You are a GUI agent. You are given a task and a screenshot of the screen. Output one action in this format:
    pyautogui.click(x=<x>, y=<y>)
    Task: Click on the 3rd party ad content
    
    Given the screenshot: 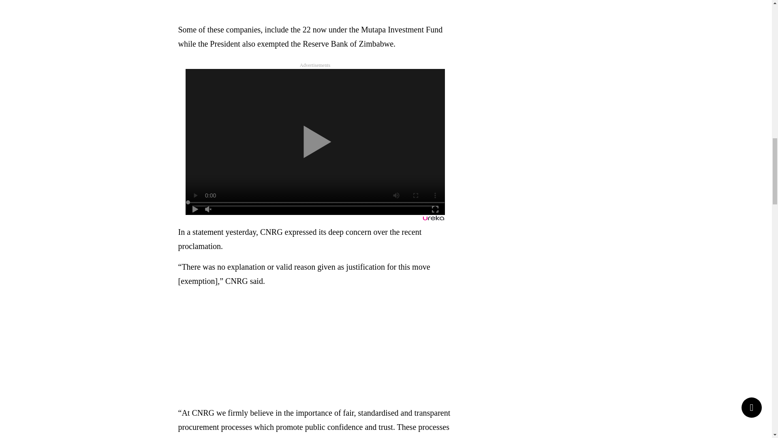 What is the action you would take?
    pyautogui.click(x=315, y=7)
    